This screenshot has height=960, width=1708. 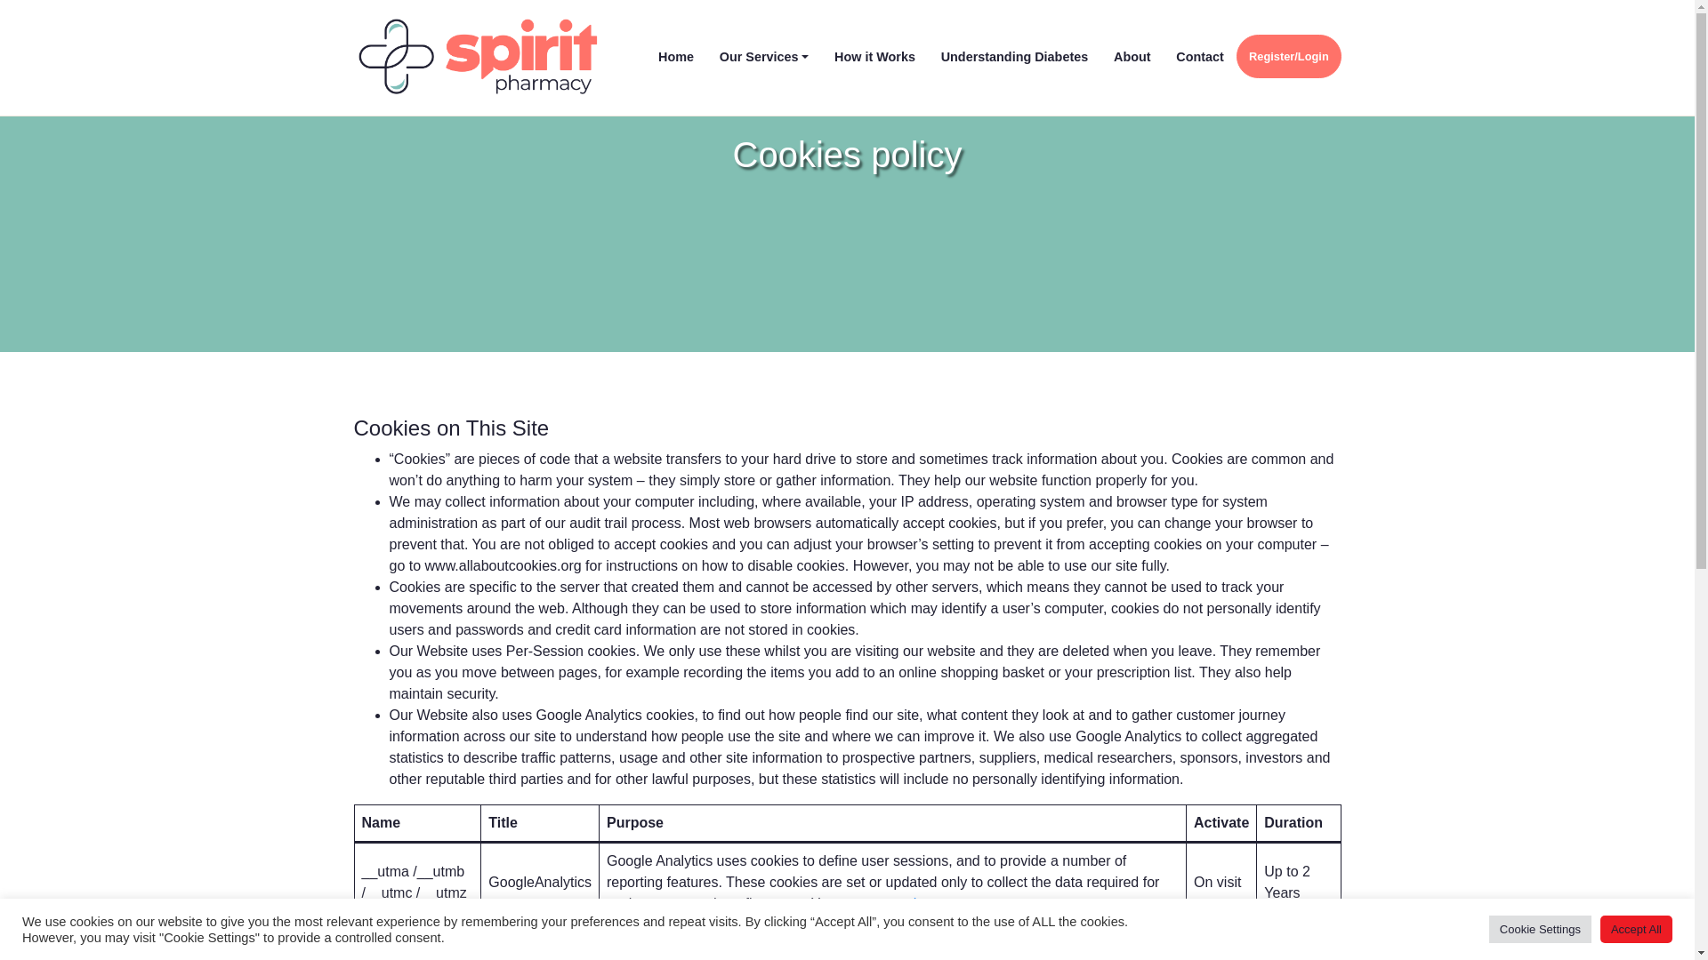 I want to click on How it Works, so click(x=875, y=57).